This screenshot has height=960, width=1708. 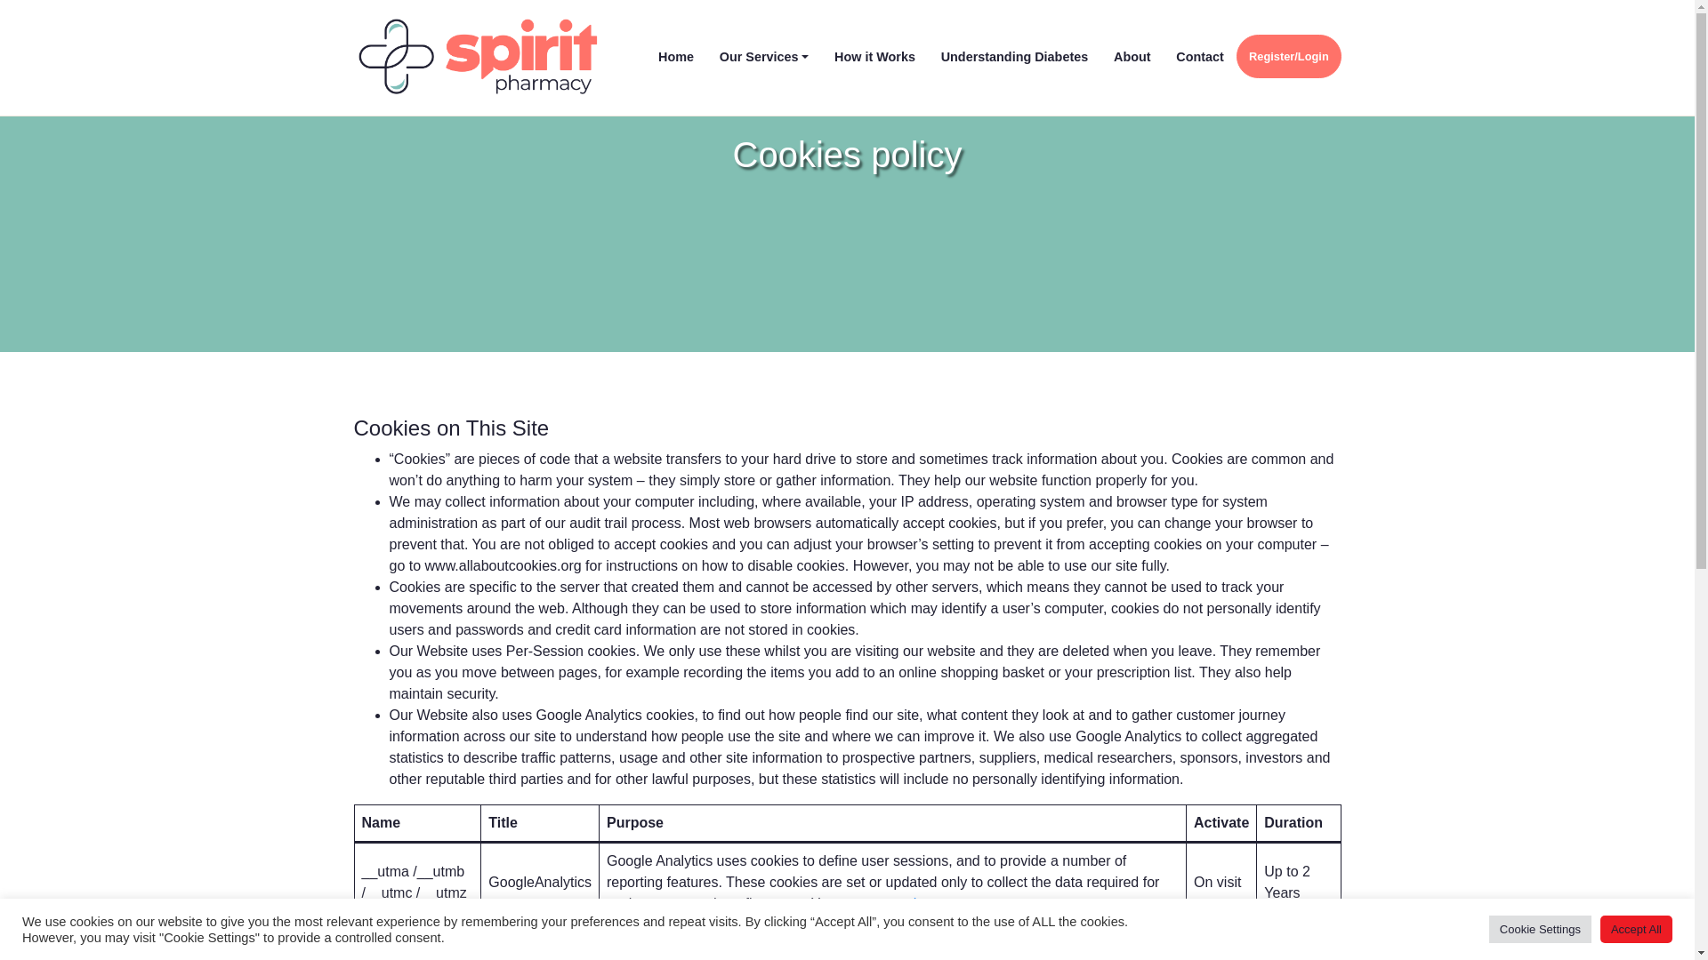 I want to click on How it Works, so click(x=875, y=57).